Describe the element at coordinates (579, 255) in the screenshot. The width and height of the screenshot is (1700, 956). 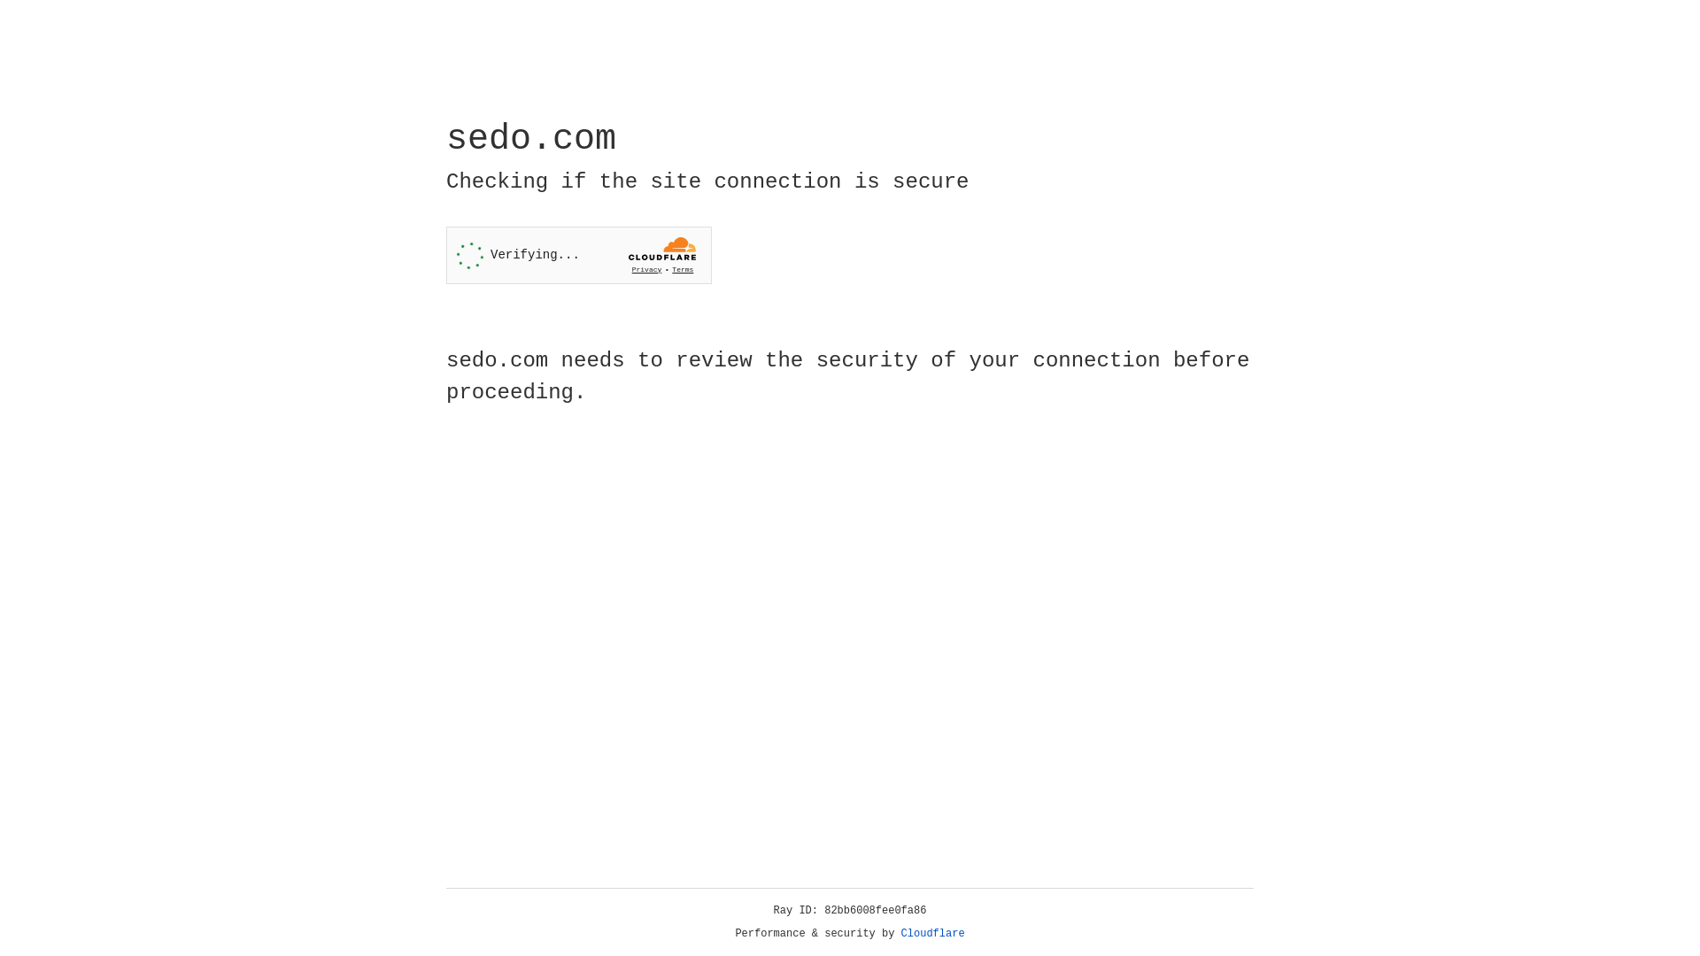
I see `Widget containing a Cloudflare security challenge` at that location.